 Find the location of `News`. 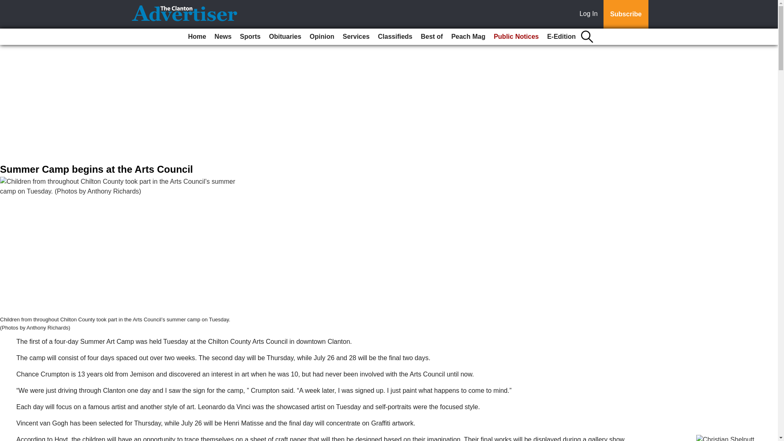

News is located at coordinates (223, 37).